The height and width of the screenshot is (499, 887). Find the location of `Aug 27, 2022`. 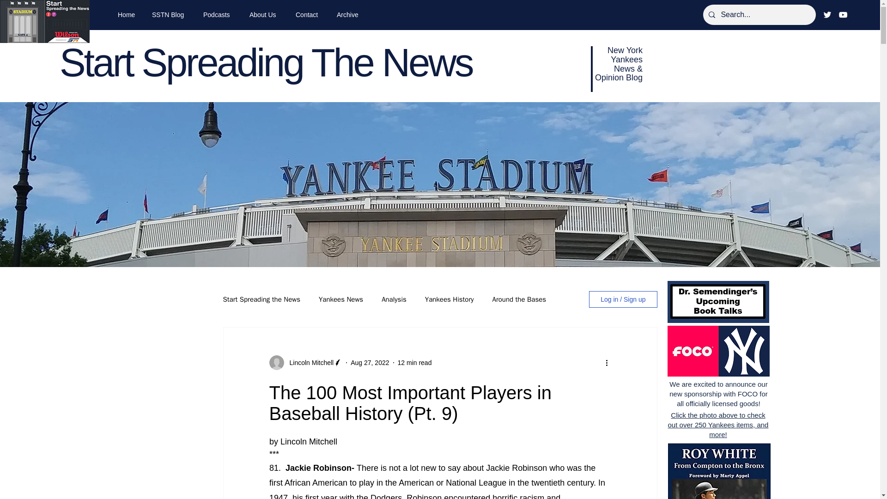

Aug 27, 2022 is located at coordinates (370, 362).